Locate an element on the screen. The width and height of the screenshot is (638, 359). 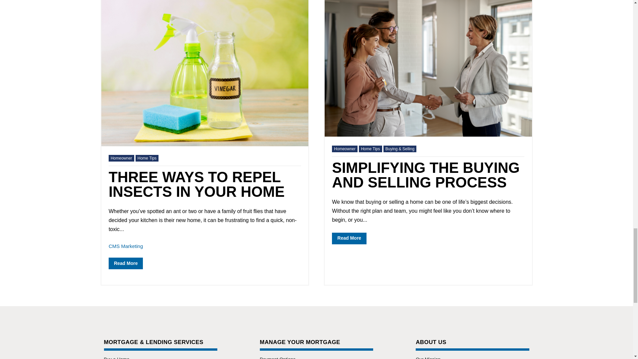
Read More is located at coordinates (349, 238).